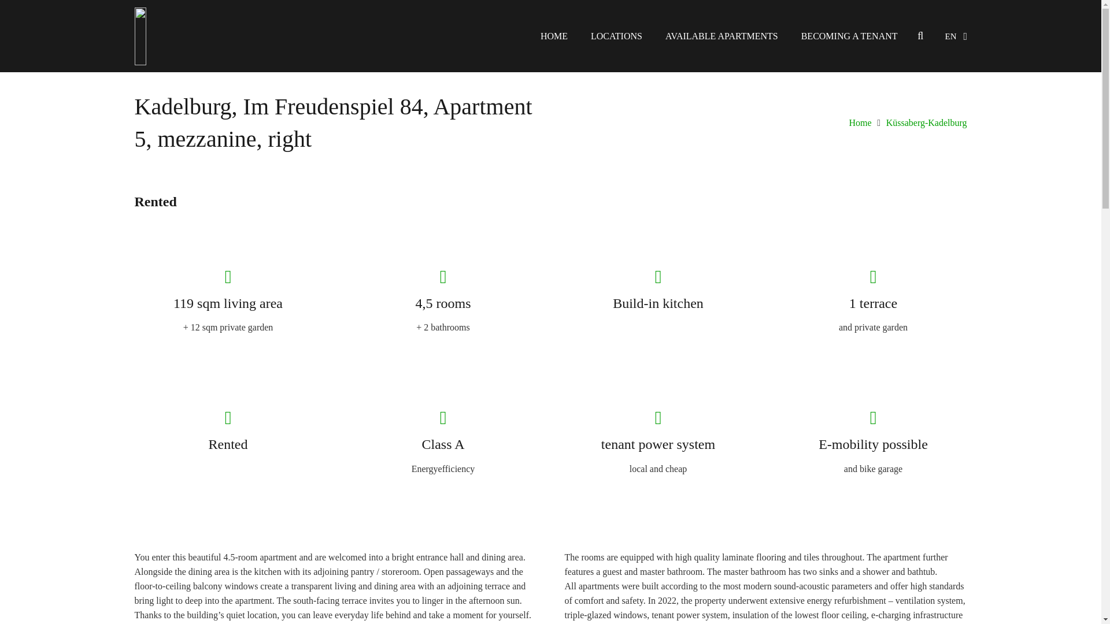 The width and height of the screenshot is (1110, 624). I want to click on Home, so click(860, 122).